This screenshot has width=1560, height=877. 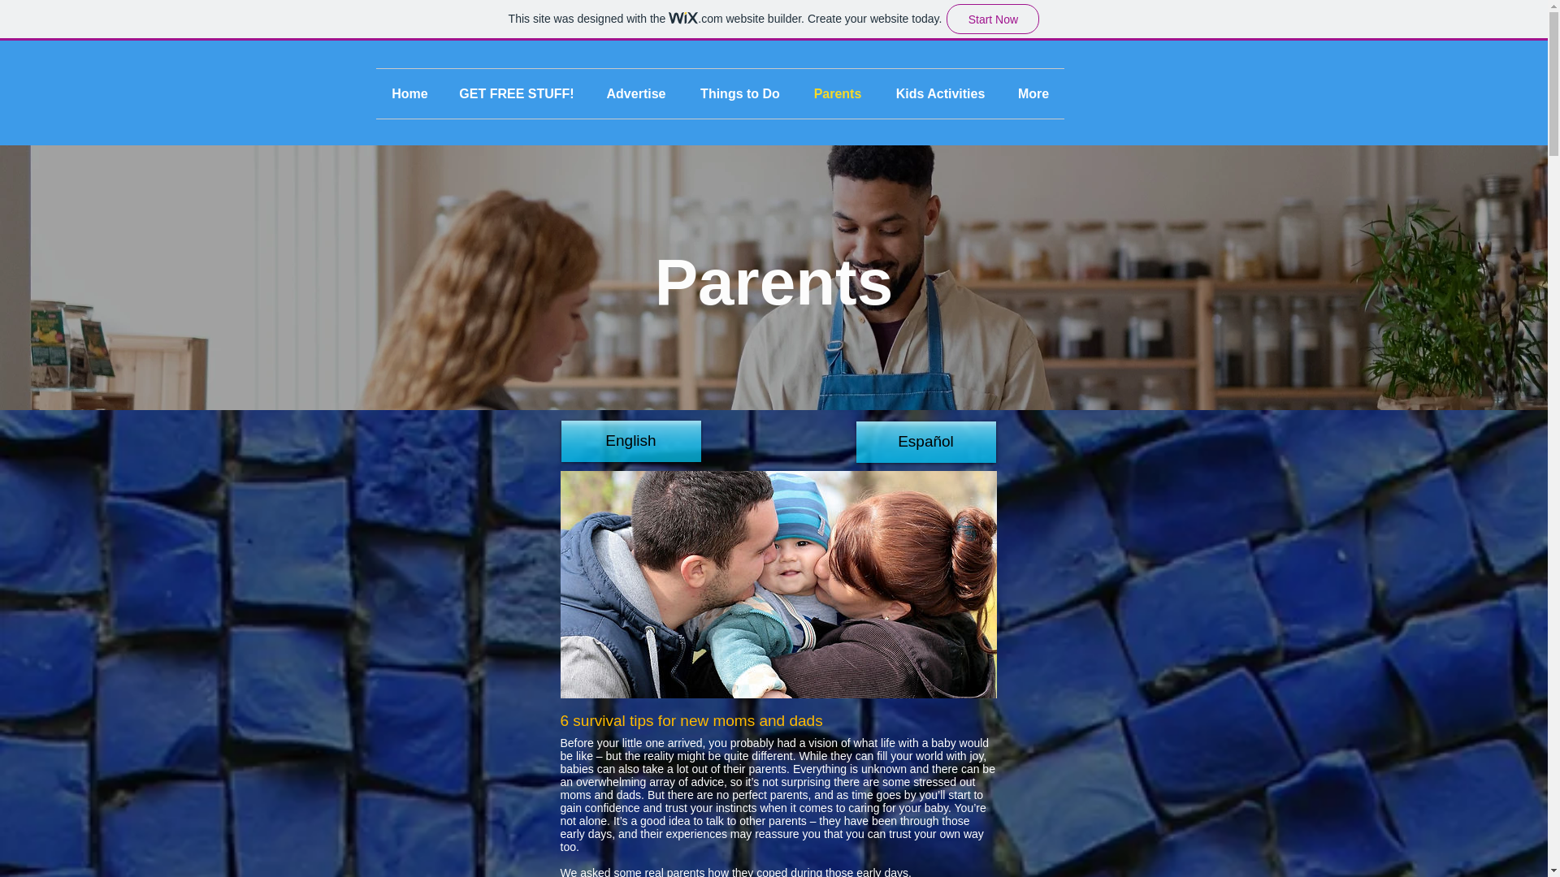 I want to click on Kids Activities, so click(x=939, y=93).